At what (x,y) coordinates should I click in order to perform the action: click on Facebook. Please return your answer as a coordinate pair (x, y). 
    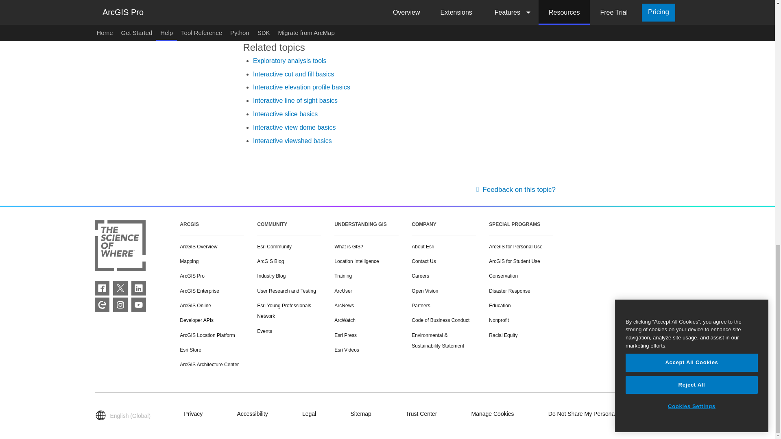
    Looking at the image, I should click on (102, 288).